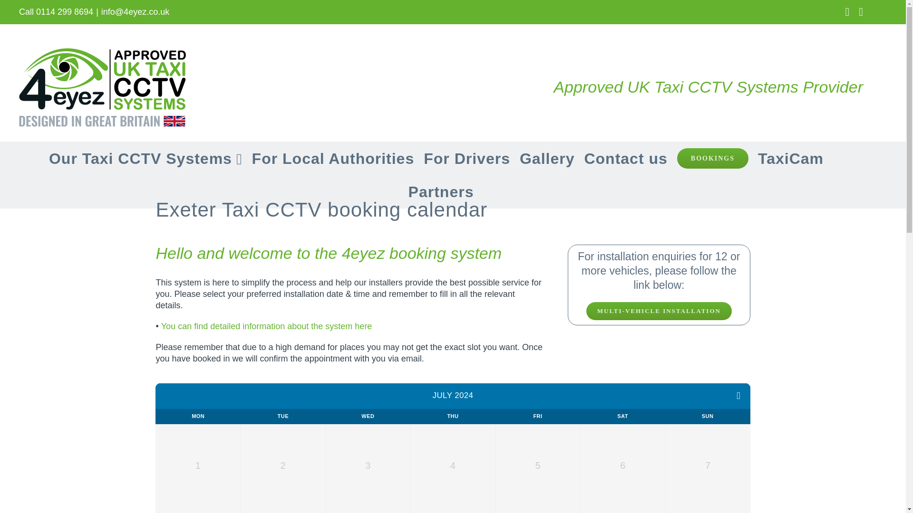 Image resolution: width=913 pixels, height=513 pixels. I want to click on Contact us, so click(626, 158).